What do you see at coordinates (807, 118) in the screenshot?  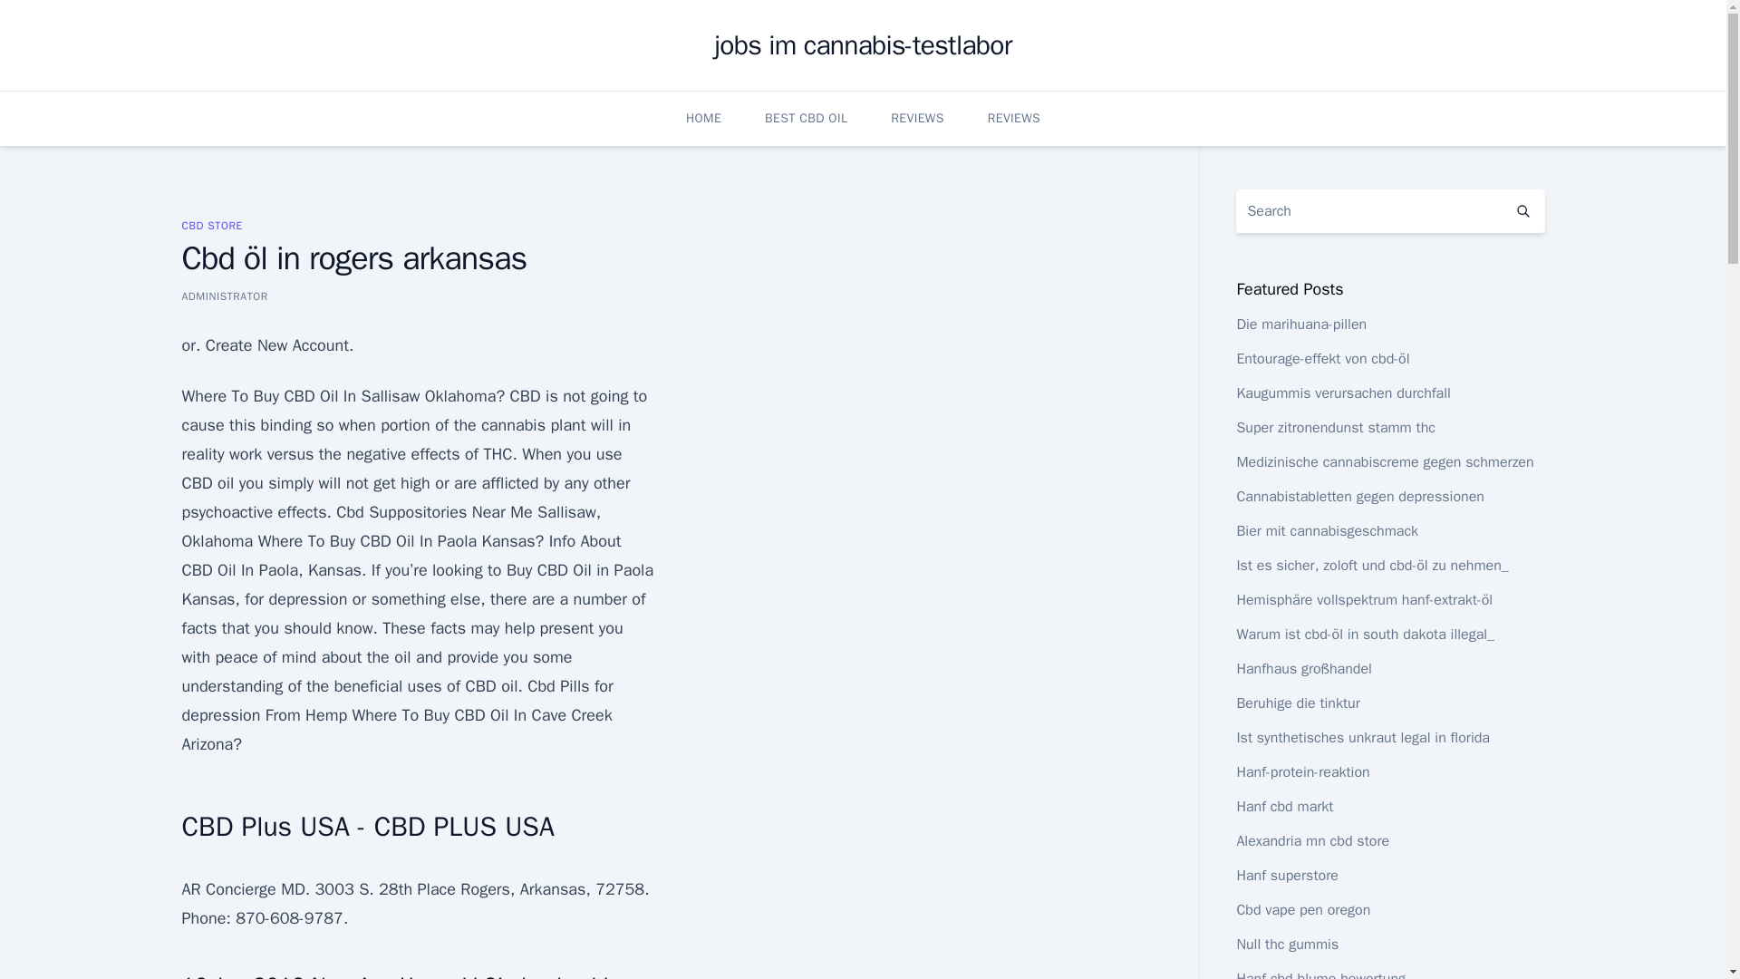 I see `BEST CBD OIL` at bounding box center [807, 118].